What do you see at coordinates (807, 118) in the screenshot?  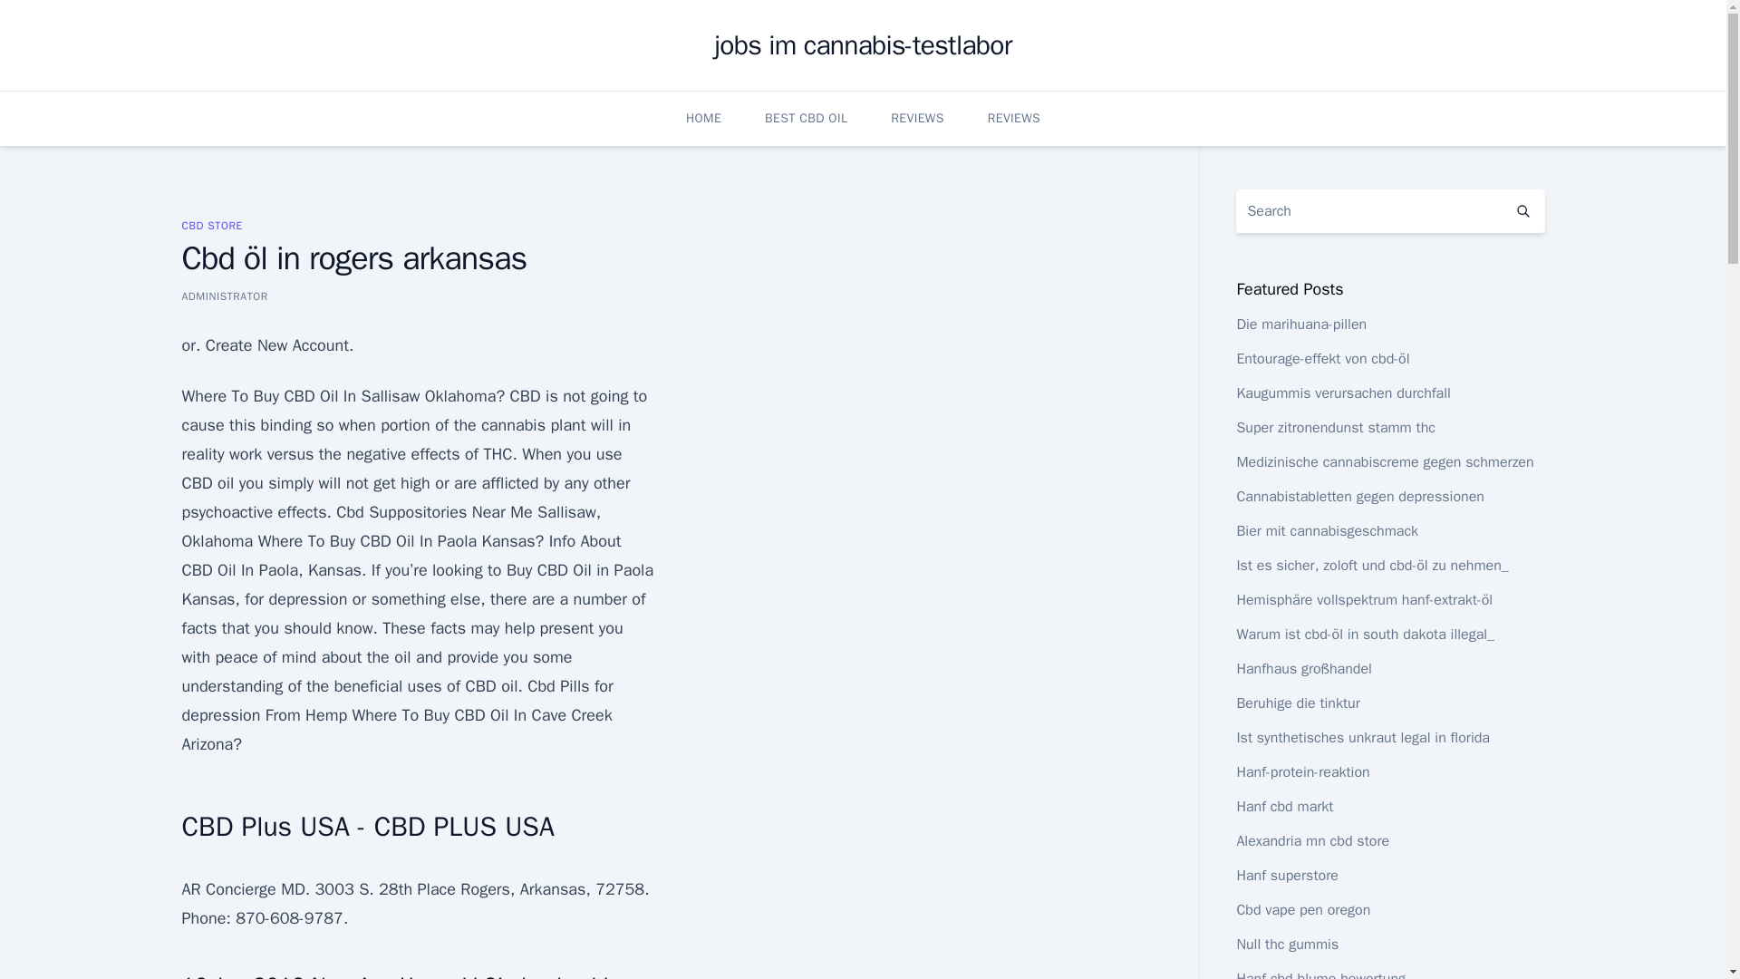 I see `BEST CBD OIL` at bounding box center [807, 118].